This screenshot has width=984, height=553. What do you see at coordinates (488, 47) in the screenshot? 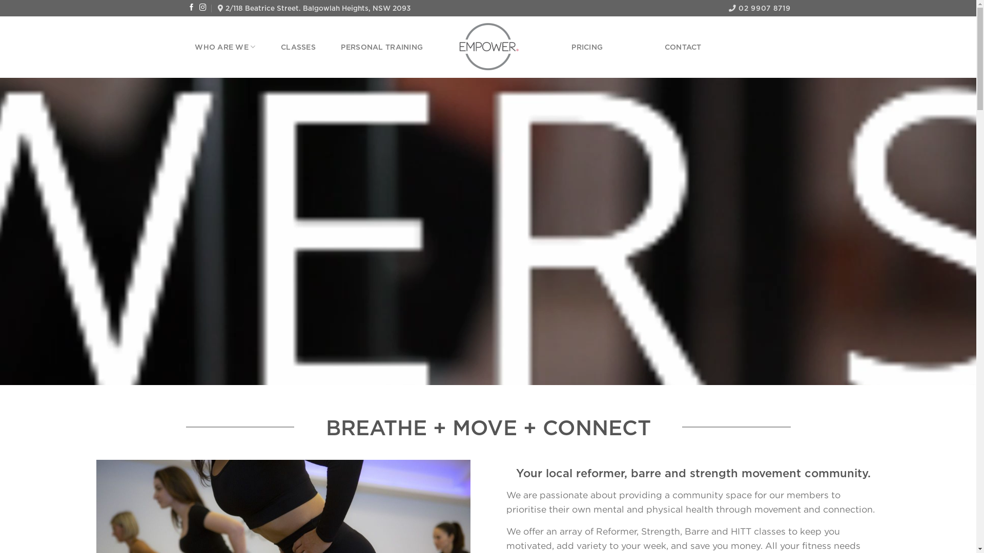
I see `Empower Studio` at bounding box center [488, 47].